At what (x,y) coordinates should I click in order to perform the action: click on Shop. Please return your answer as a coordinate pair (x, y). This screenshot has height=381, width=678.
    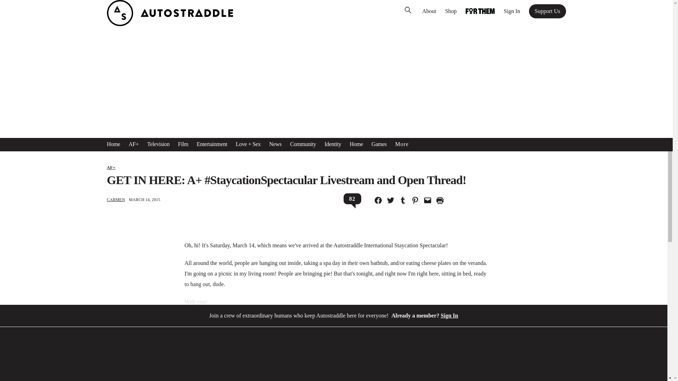
    Looking at the image, I should click on (451, 11).